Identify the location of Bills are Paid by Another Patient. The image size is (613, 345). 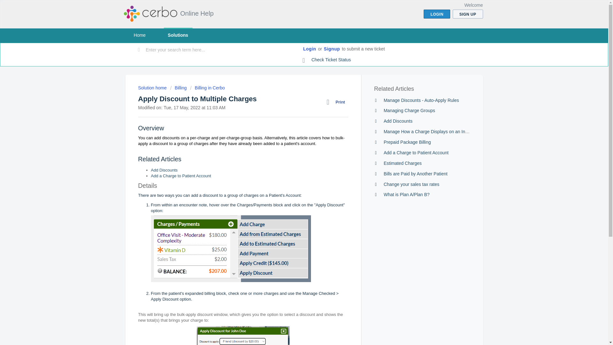
(415, 173).